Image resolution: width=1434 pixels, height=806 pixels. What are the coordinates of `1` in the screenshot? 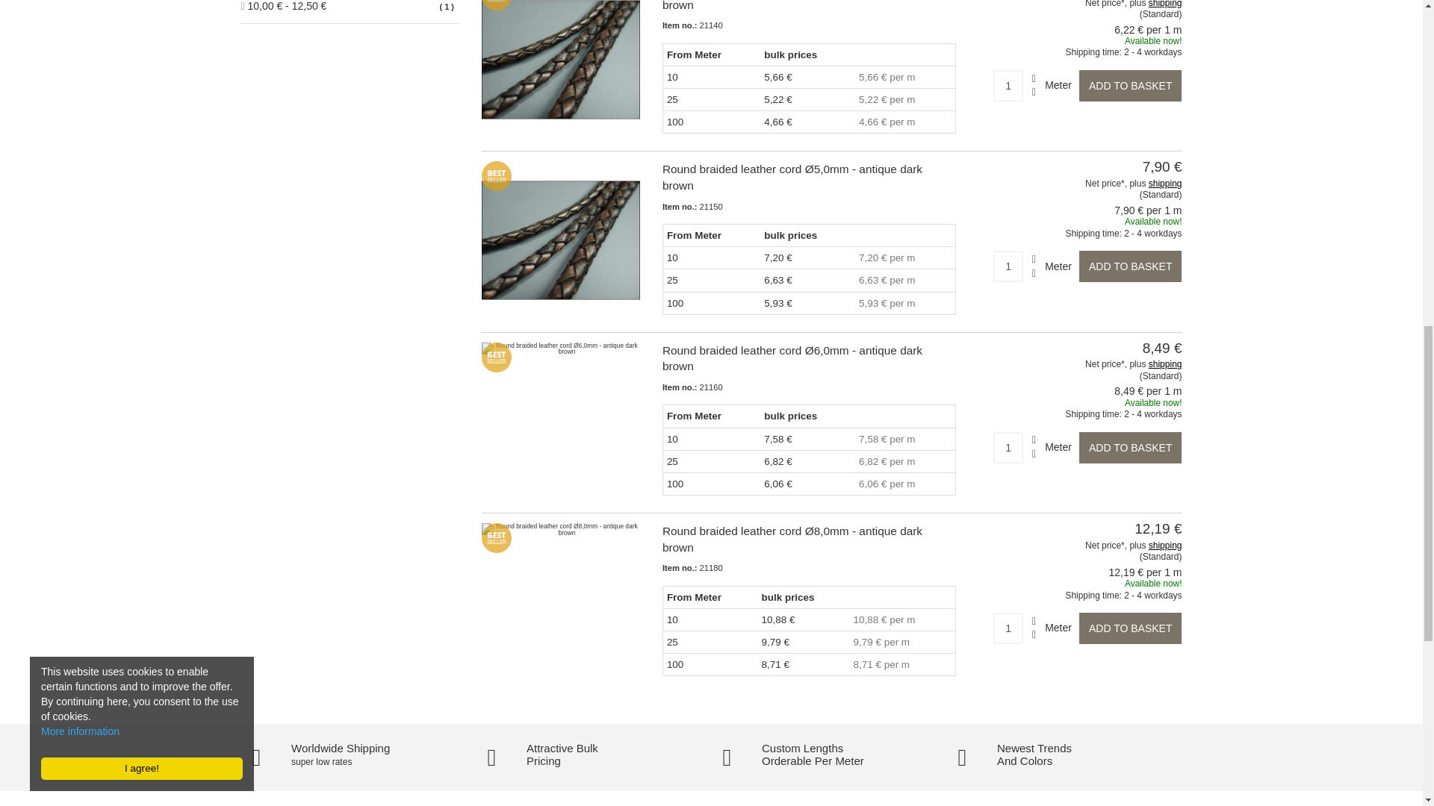 It's located at (1008, 266).